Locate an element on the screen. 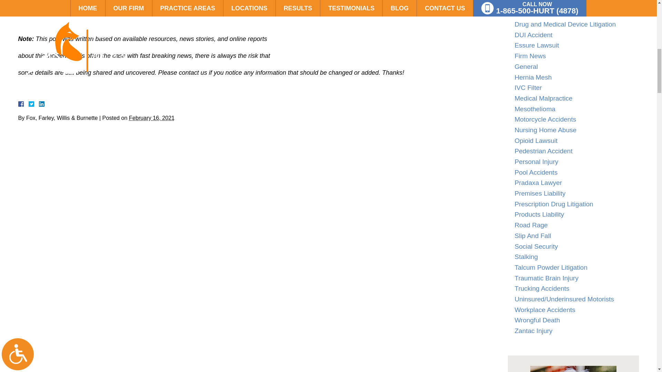  Facebook is located at coordinates (29, 104).